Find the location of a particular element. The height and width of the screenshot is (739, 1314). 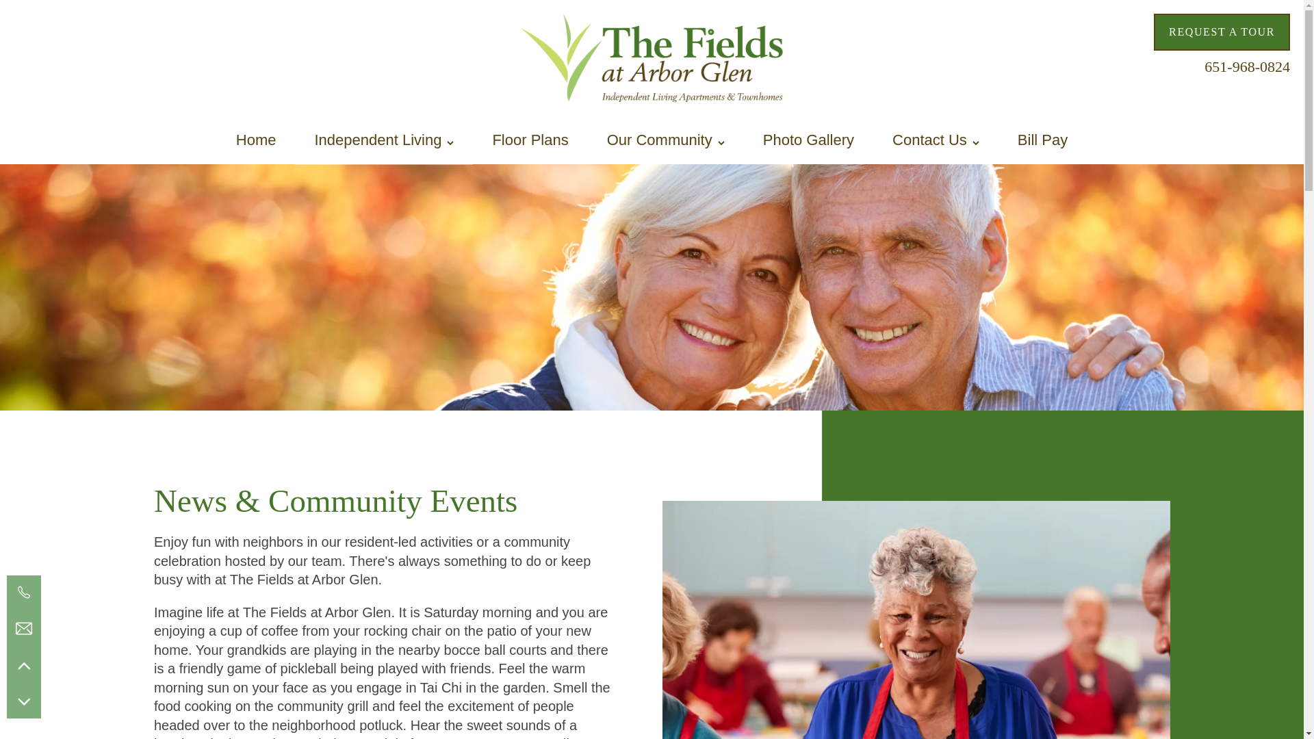

651-968-0824 is located at coordinates (1247, 64).